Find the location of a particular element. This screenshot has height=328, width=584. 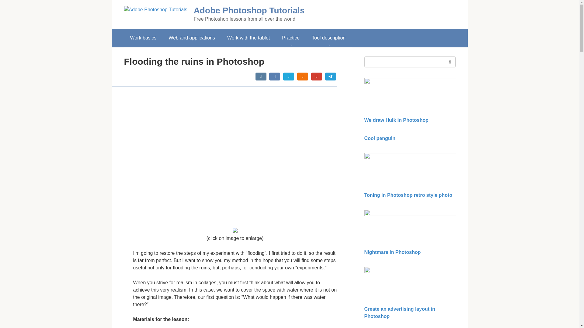

Nightmare in Photoshop is located at coordinates (393, 252).